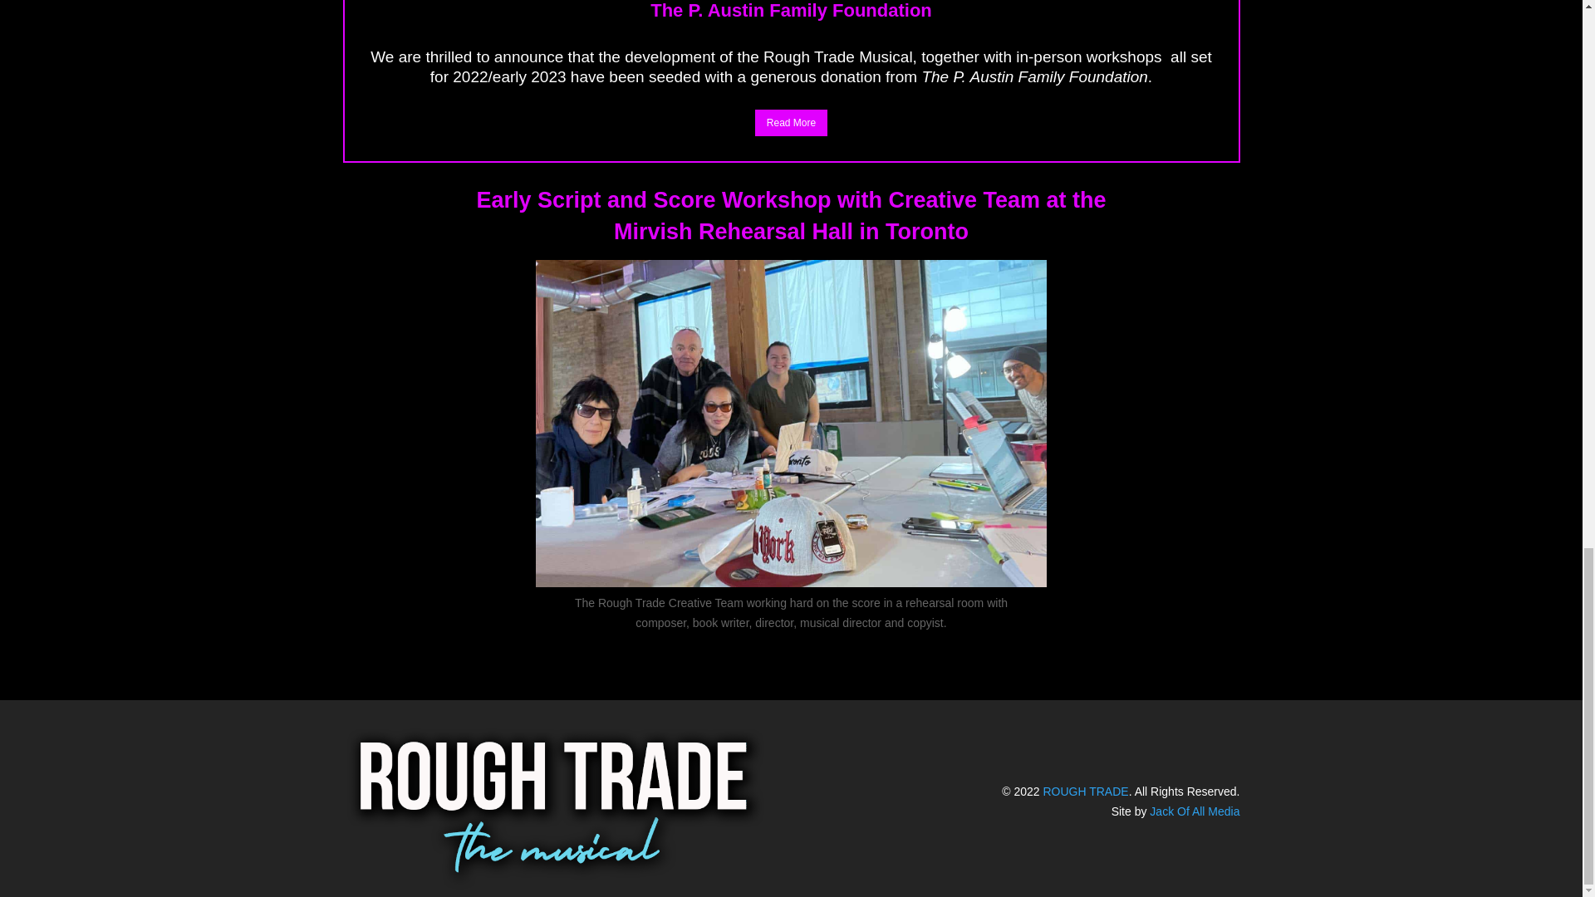 The width and height of the screenshot is (1595, 897). What do you see at coordinates (1195, 811) in the screenshot?
I see `Jack Of All Media` at bounding box center [1195, 811].